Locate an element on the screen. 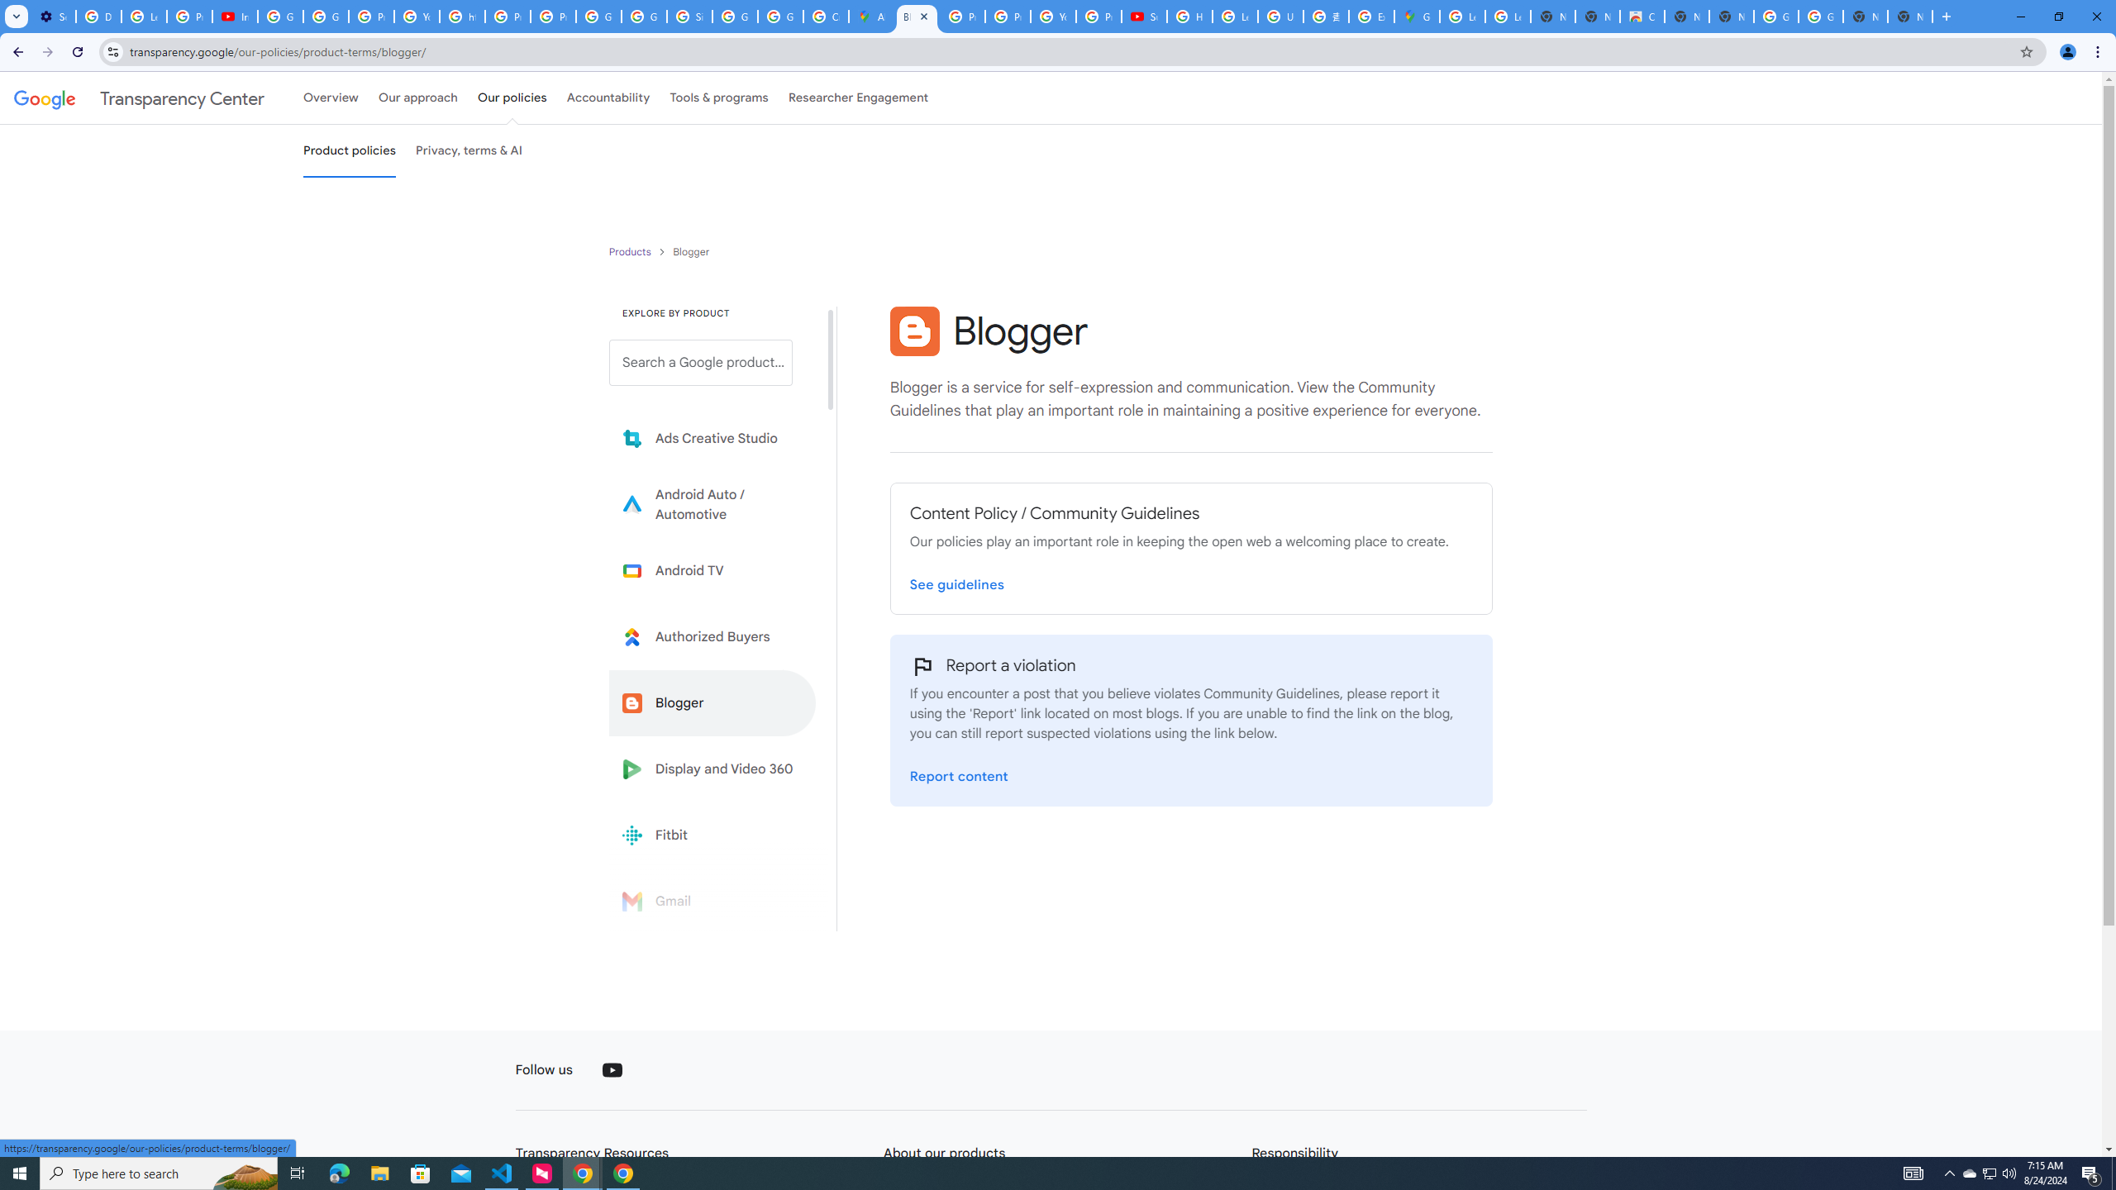 Image resolution: width=2116 pixels, height=1190 pixels. Learn more about Authorized Buyers is located at coordinates (712, 636).